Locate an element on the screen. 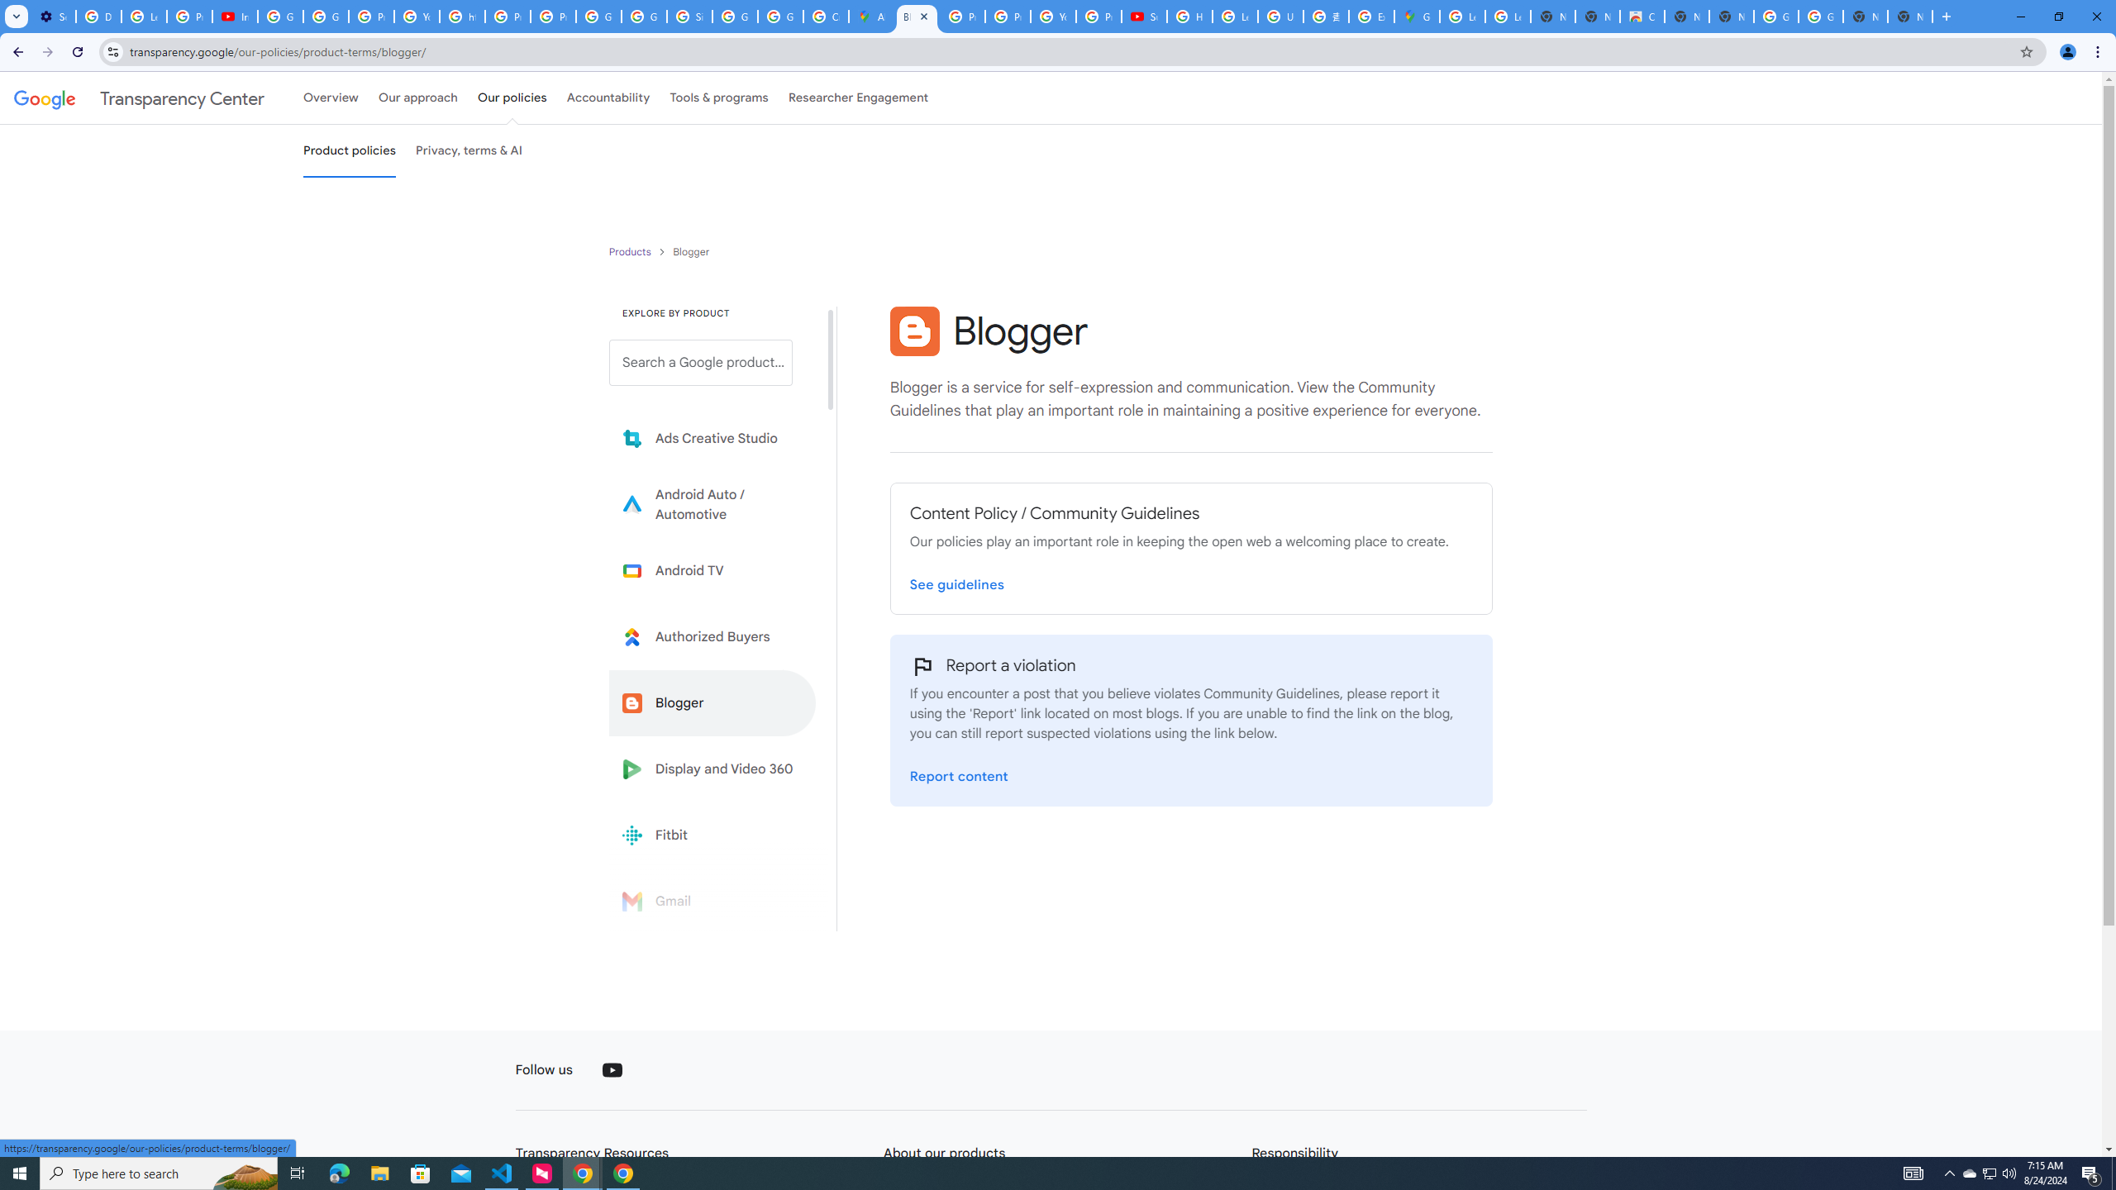 Image resolution: width=2116 pixels, height=1190 pixels. Learn more about Authorized Buyers is located at coordinates (712, 636).